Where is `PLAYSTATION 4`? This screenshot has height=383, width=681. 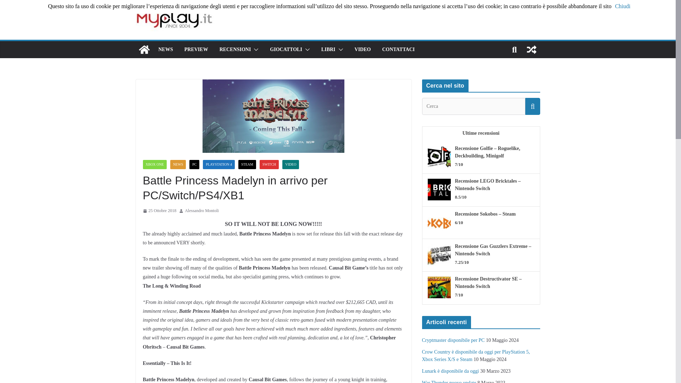 PLAYSTATION 4 is located at coordinates (219, 165).